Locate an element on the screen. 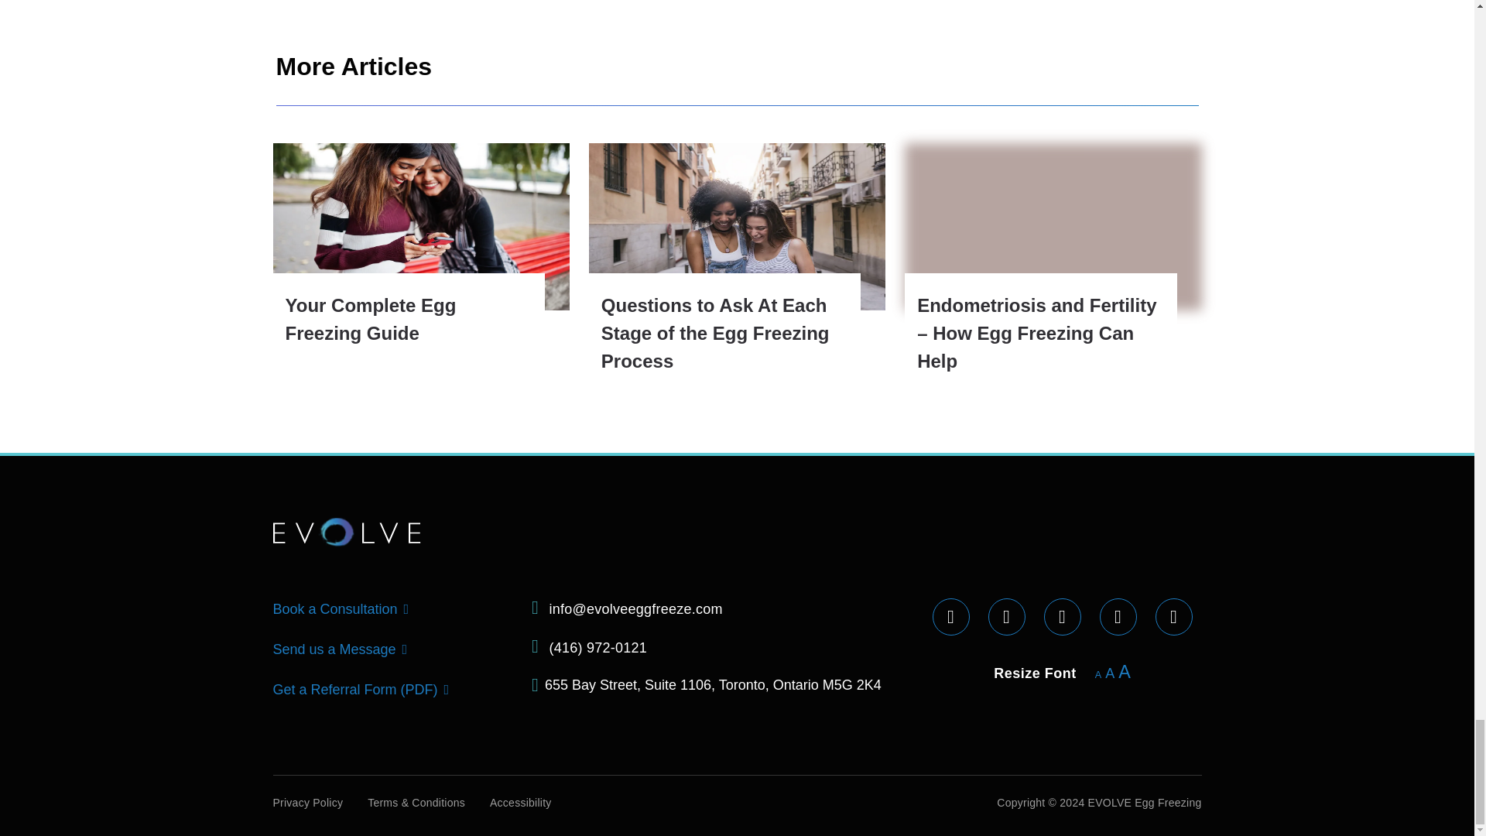 The image size is (1486, 836). Address Pin is located at coordinates (535, 684).